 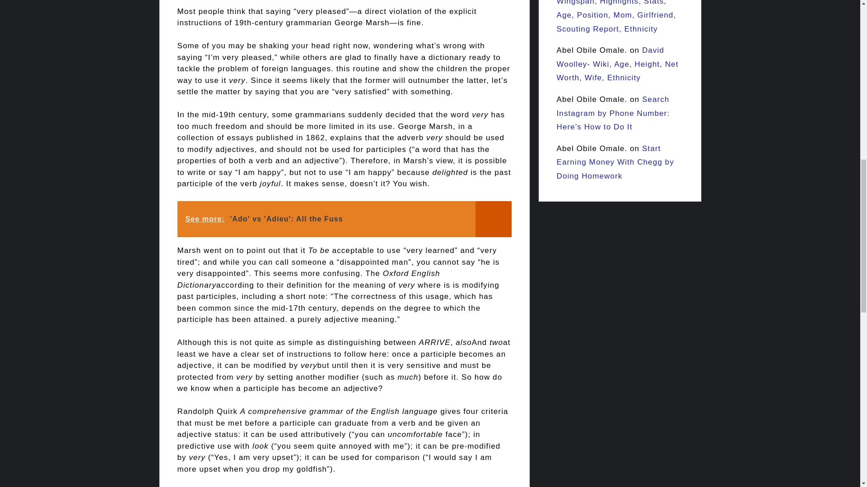 What do you see at coordinates (344, 219) in the screenshot?
I see `See more:  'Ado' vs 'Adieu': All the Fuss` at bounding box center [344, 219].